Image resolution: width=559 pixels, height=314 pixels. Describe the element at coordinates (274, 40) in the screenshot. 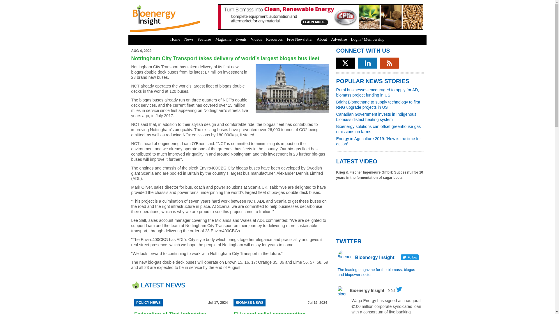

I see `Resources` at that location.